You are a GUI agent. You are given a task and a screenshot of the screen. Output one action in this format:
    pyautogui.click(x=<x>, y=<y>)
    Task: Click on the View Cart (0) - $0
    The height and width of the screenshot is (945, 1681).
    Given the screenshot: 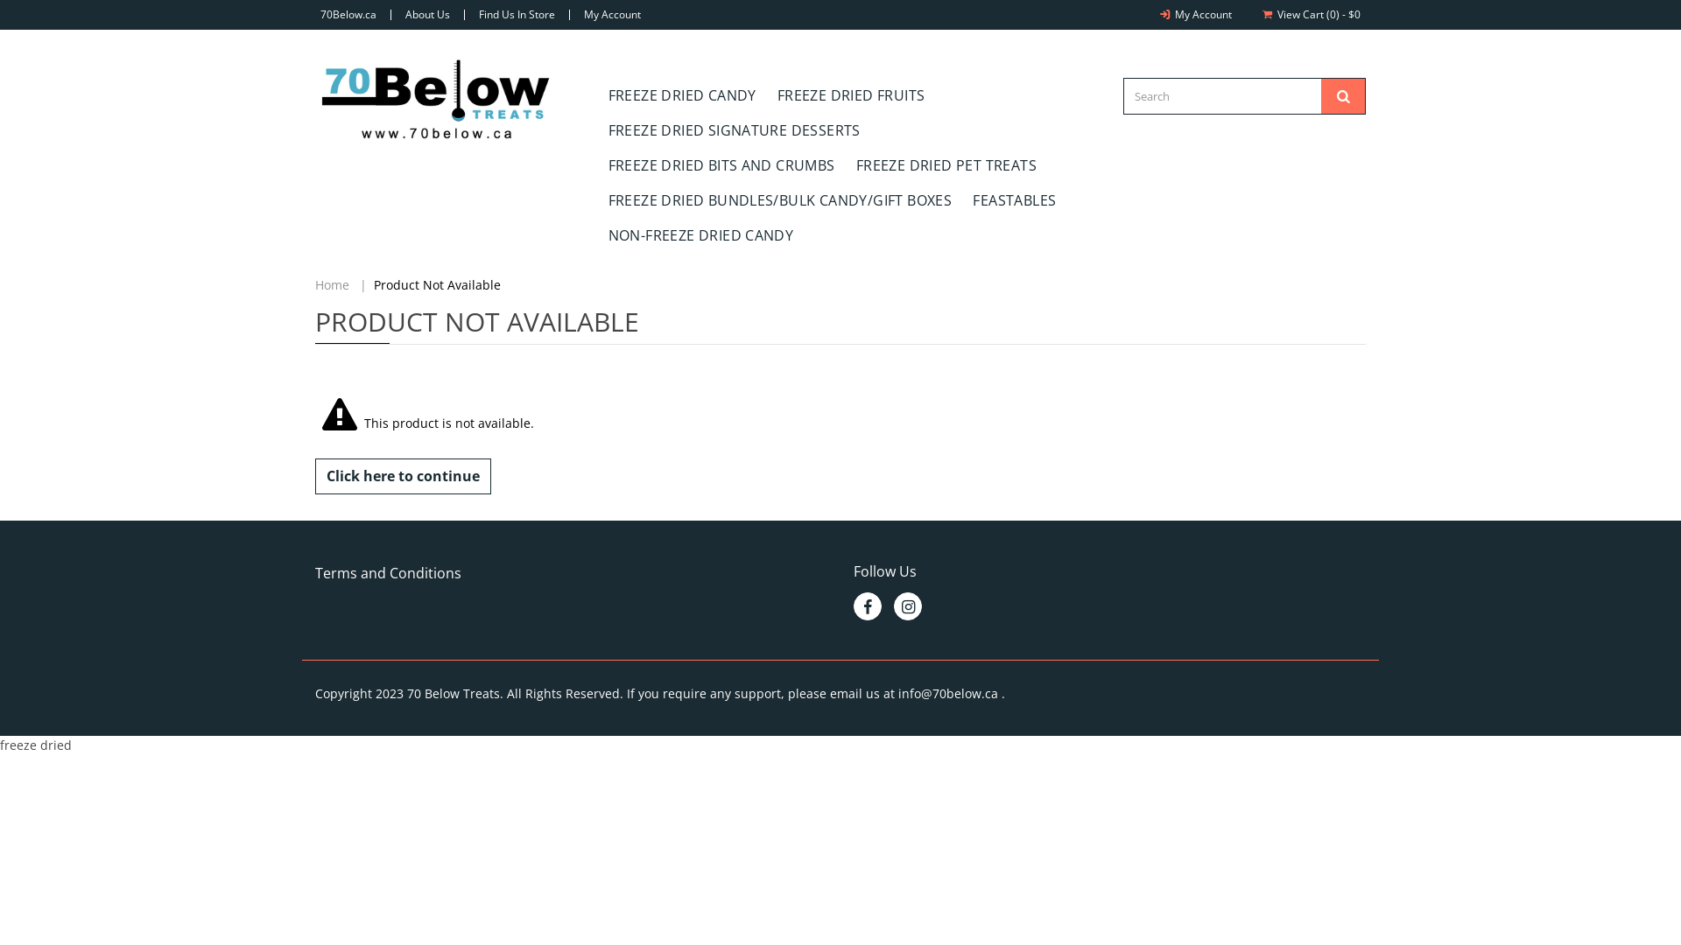 What is the action you would take?
    pyautogui.click(x=1310, y=14)
    